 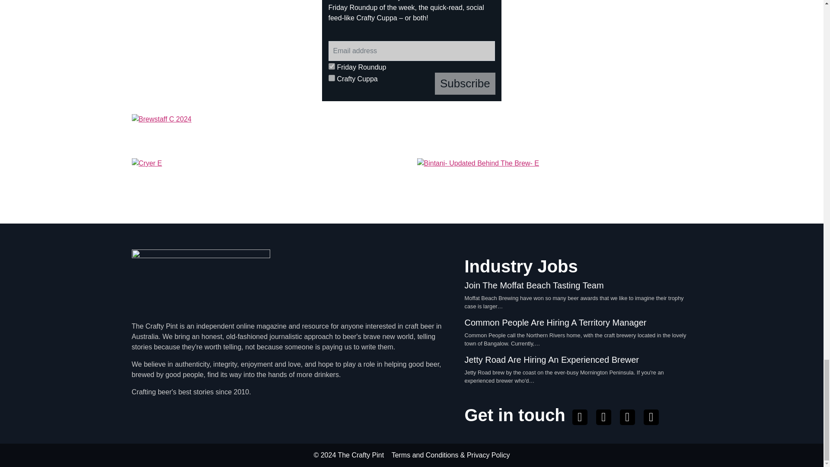 I want to click on Subscribe, so click(x=465, y=84).